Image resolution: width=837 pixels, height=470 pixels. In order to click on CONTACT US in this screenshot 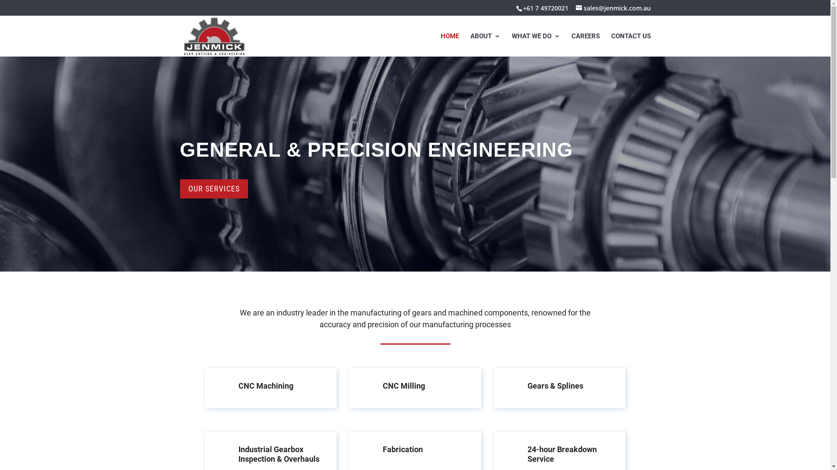, I will do `click(631, 45)`.